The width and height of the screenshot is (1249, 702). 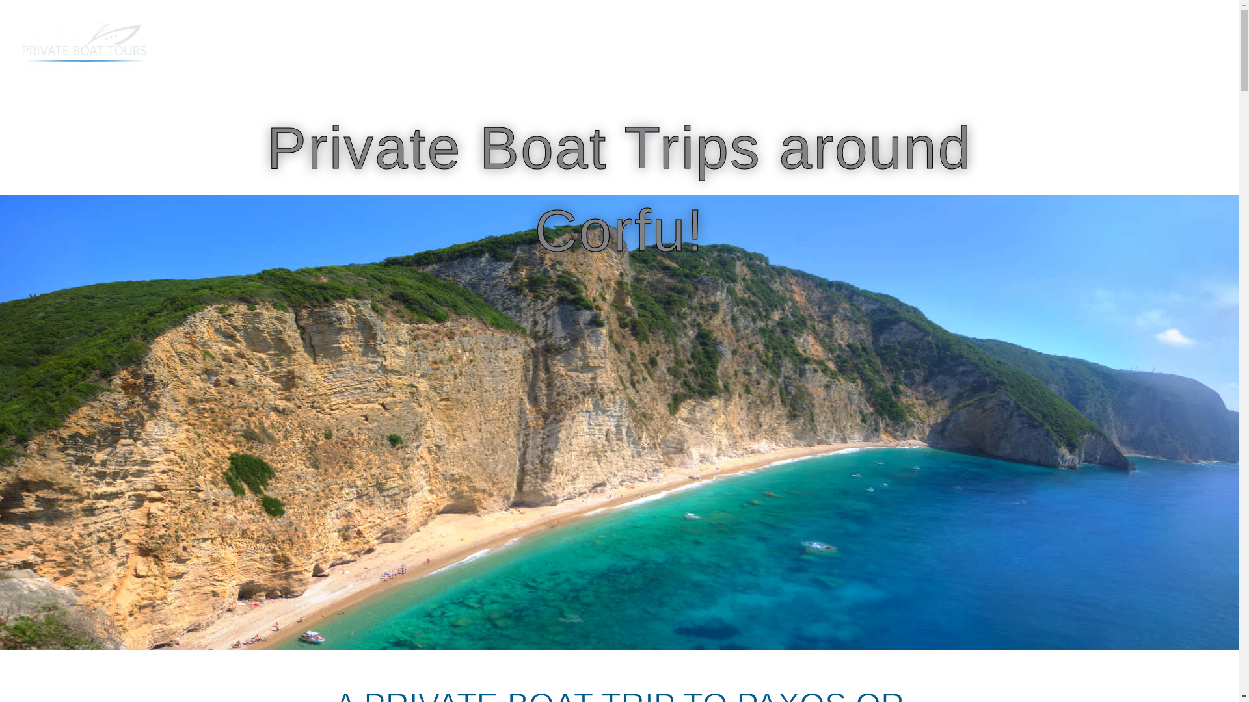 I want to click on Self Driven Boats, so click(x=866, y=46).